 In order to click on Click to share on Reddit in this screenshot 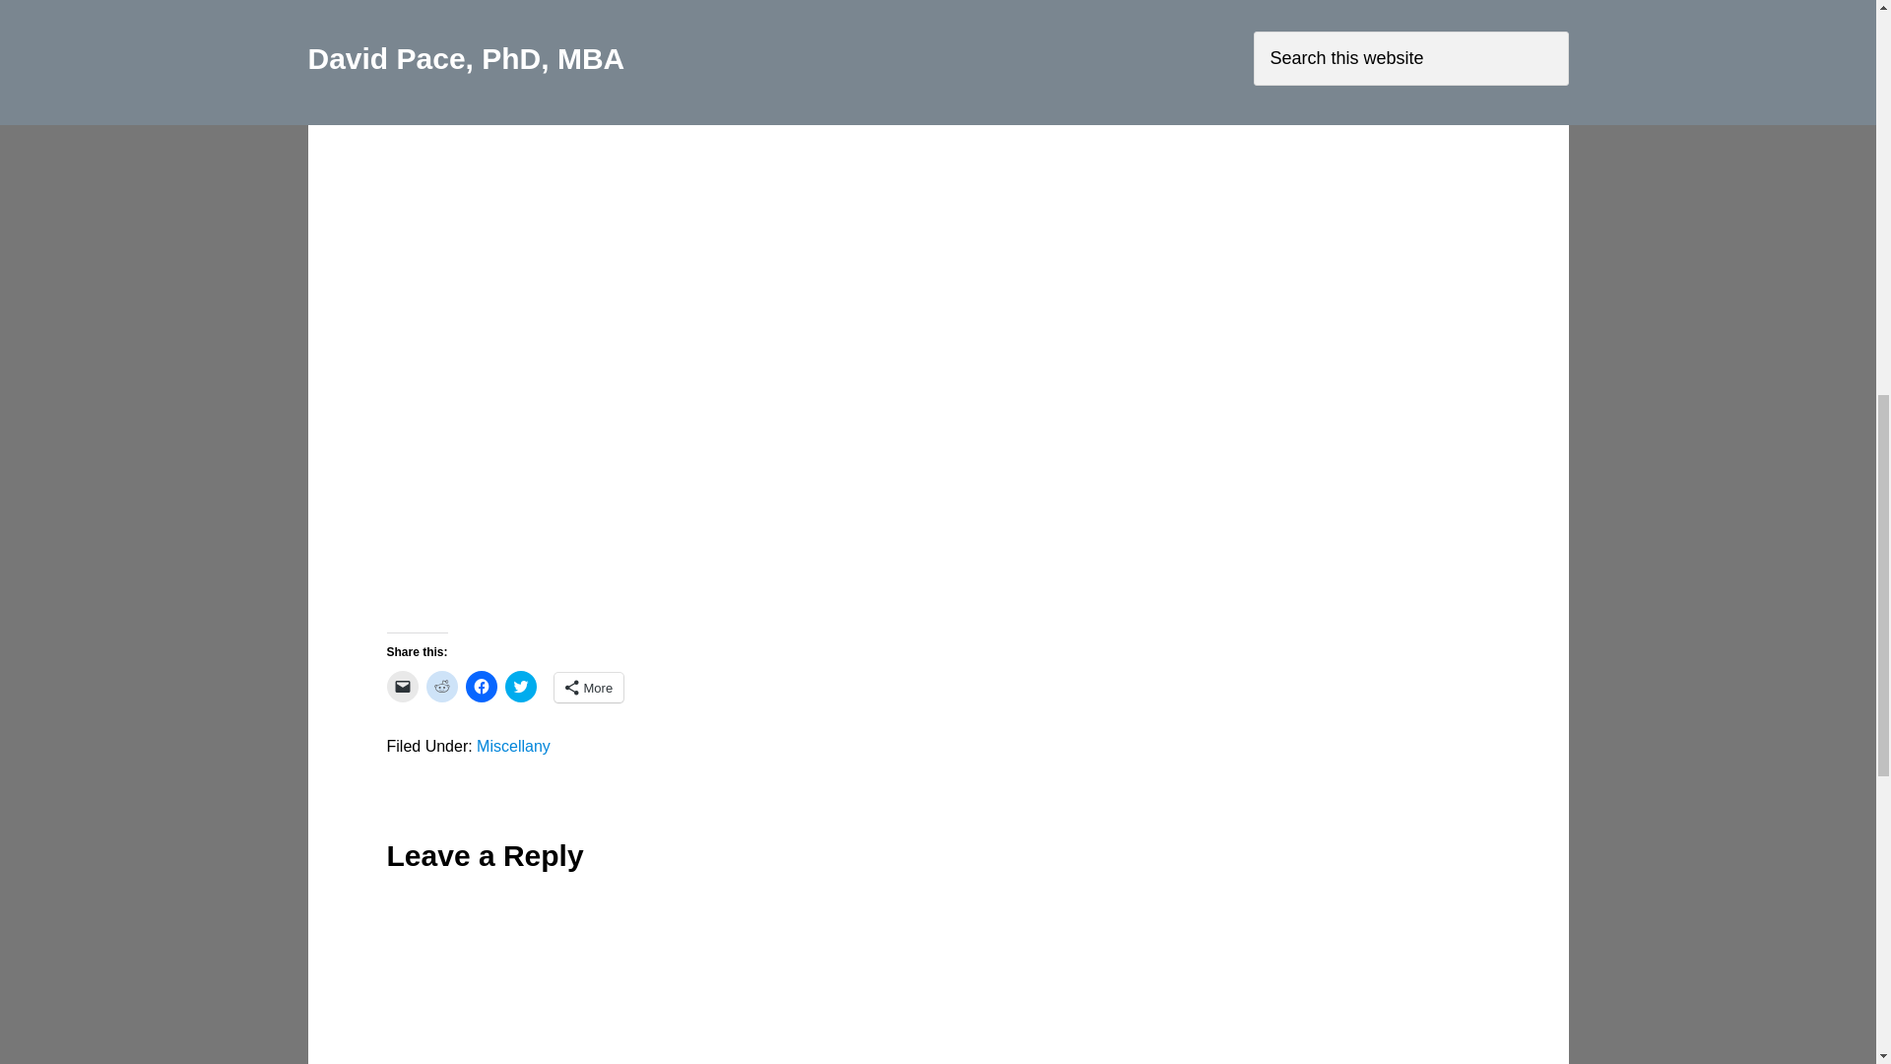, I will do `click(441, 686)`.